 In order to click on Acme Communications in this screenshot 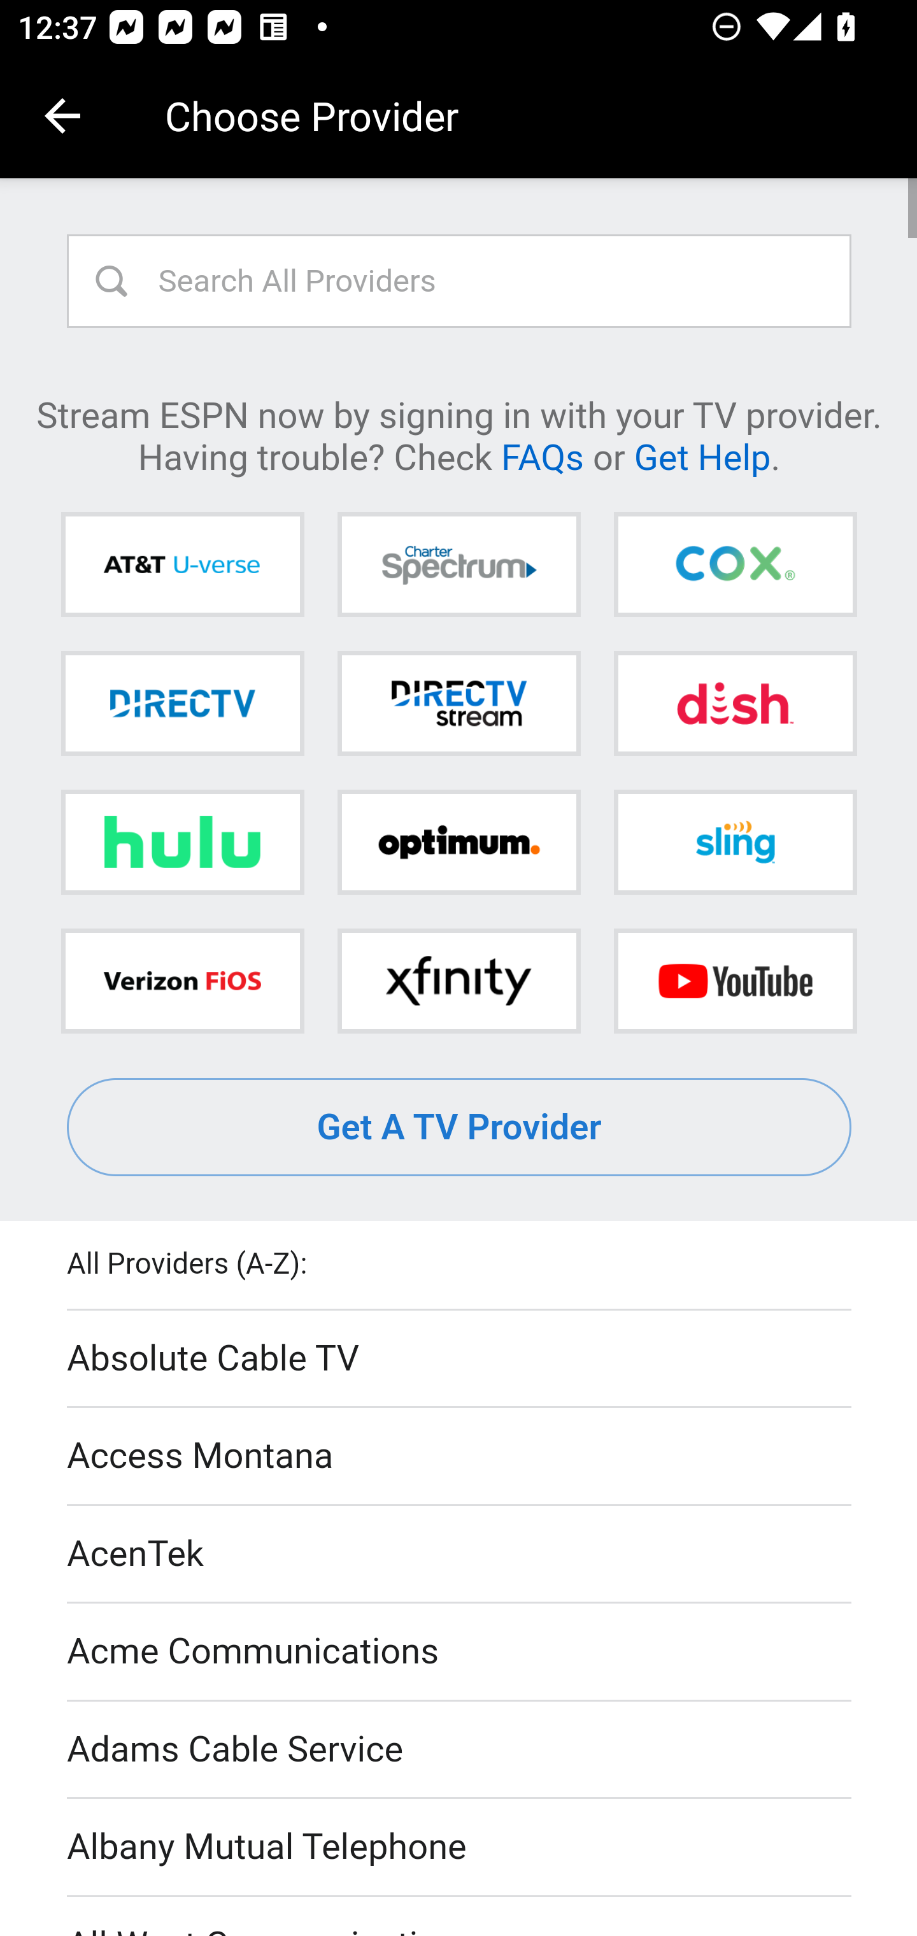, I will do `click(460, 1653)`.